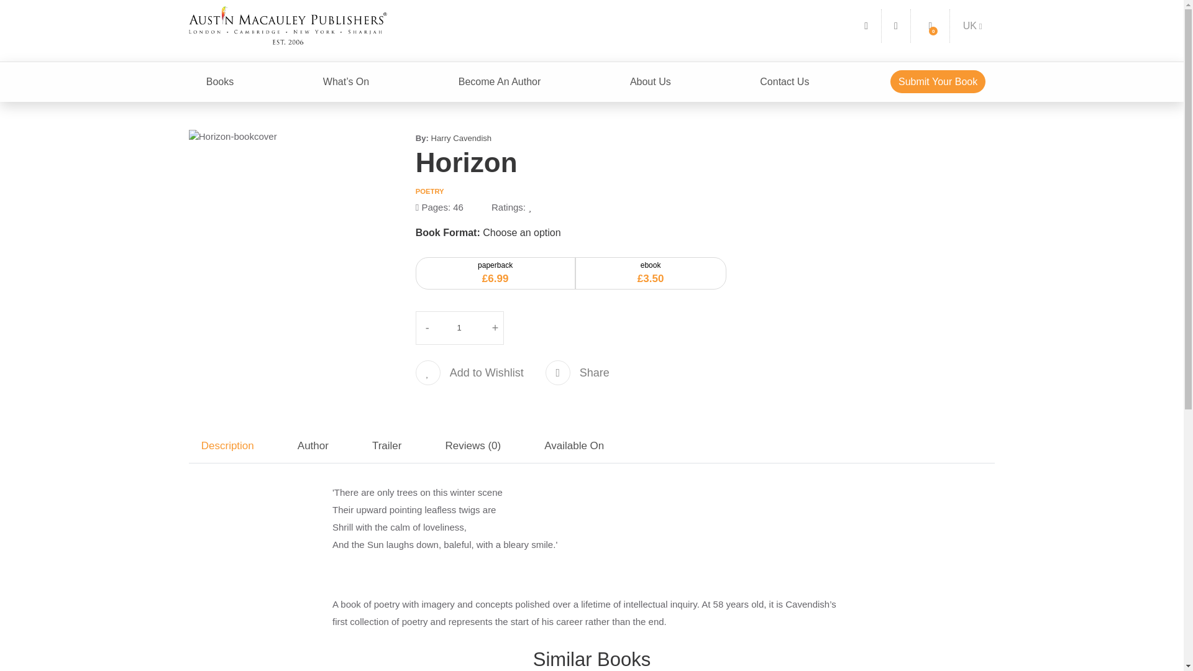 The width and height of the screenshot is (1193, 671). Describe the element at coordinates (460, 328) in the screenshot. I see `1` at that location.